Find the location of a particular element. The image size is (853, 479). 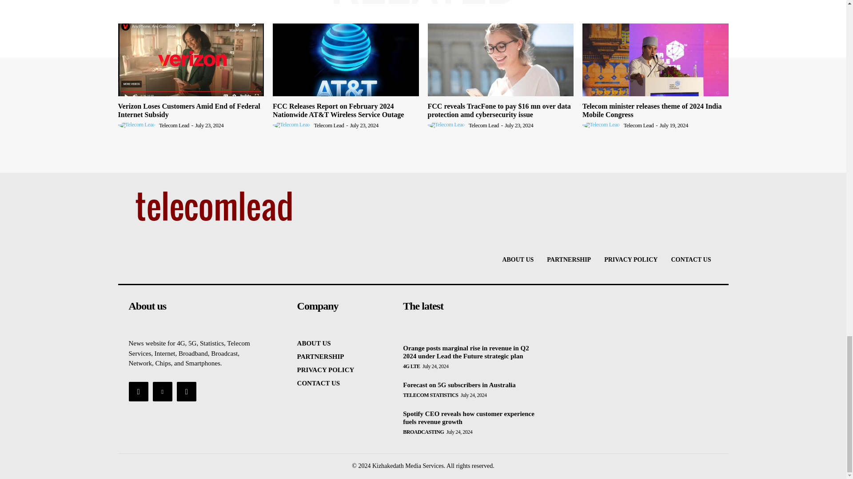

Verizon Loses Customers Amid End of Federal Internet Subsidy is located at coordinates (189, 110).